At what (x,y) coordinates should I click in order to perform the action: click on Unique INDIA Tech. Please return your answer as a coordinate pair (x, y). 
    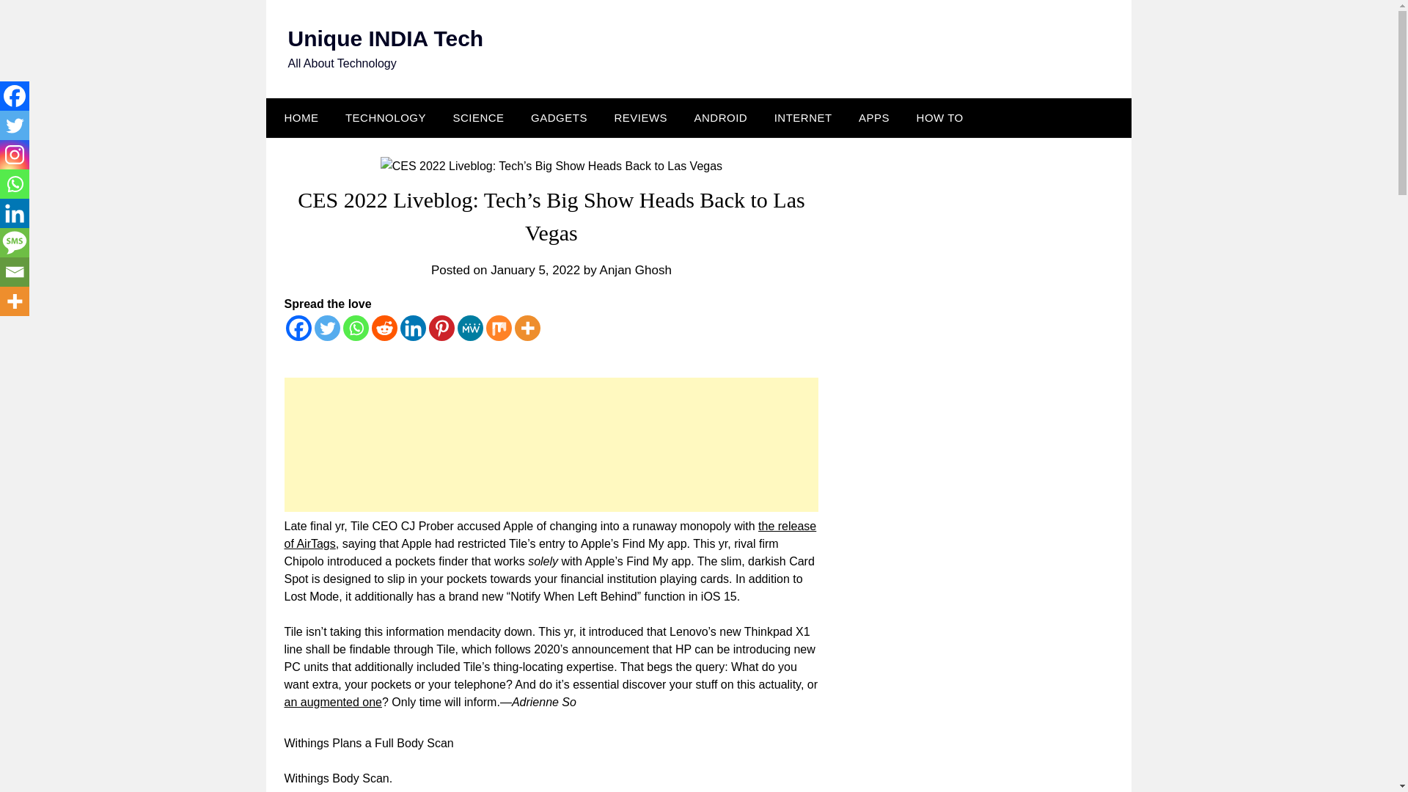
    Looking at the image, I should click on (384, 38).